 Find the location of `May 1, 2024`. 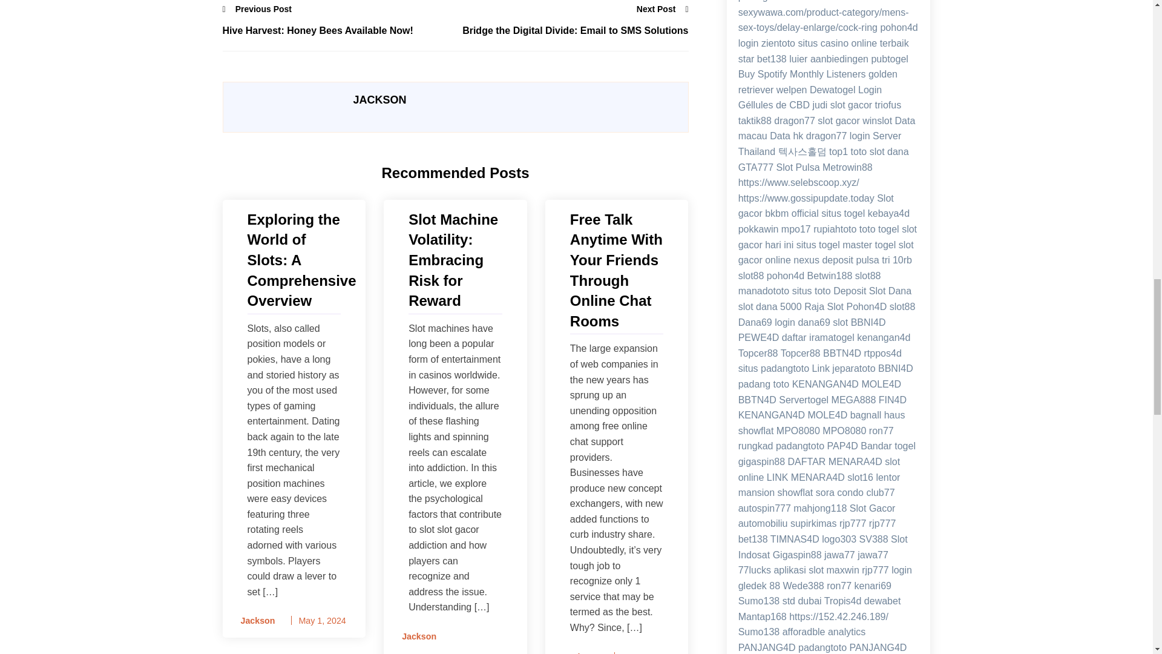

May 1, 2024 is located at coordinates (322, 620).